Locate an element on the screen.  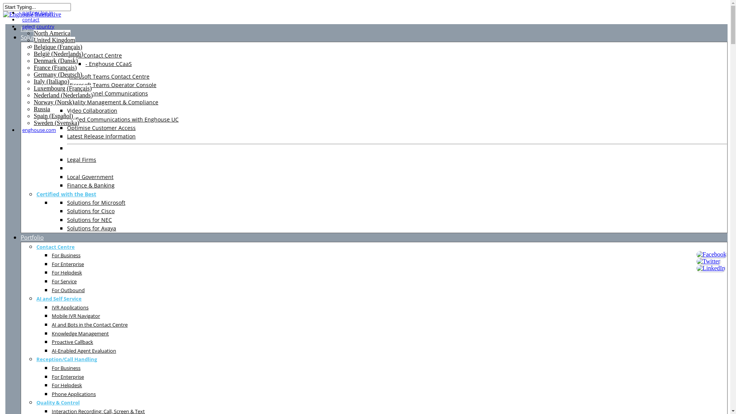
AI-Enabled Agent Evaluation is located at coordinates (84, 350).